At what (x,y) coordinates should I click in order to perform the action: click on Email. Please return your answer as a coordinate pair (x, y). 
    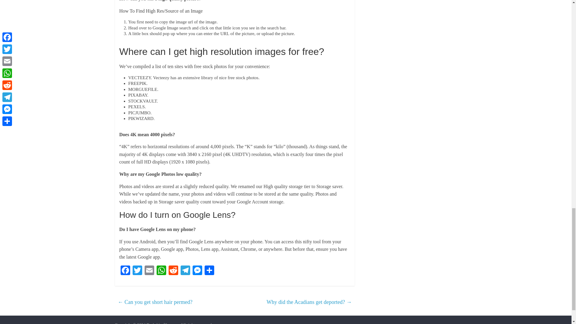
    Looking at the image, I should click on (149, 271).